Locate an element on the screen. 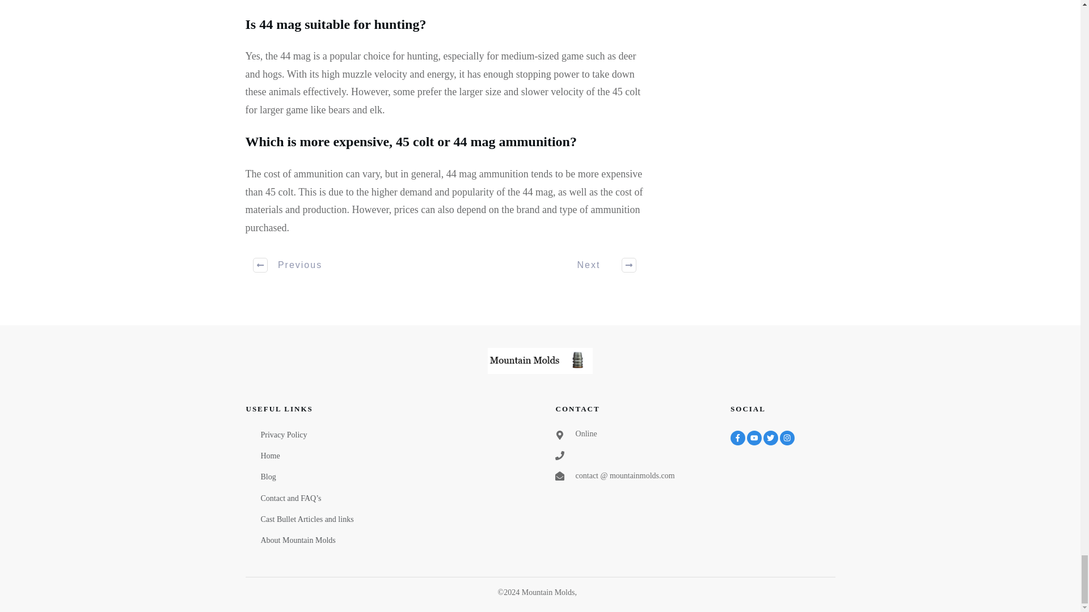 The width and height of the screenshot is (1089, 612). Previous is located at coordinates (288, 265).